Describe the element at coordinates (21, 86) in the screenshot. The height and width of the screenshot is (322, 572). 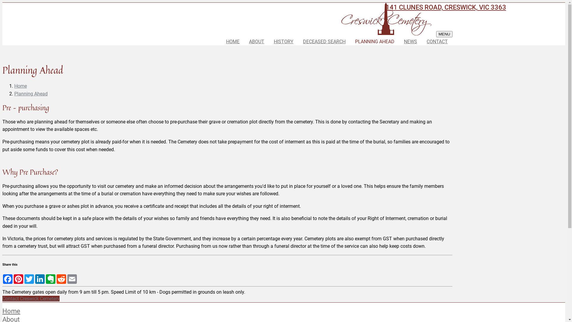
I see `Home` at that location.